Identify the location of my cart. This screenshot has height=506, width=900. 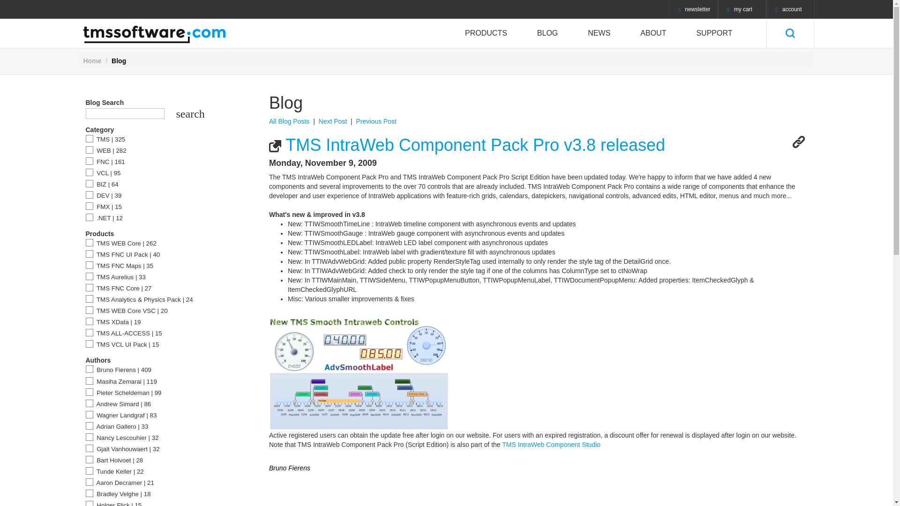
(742, 9).